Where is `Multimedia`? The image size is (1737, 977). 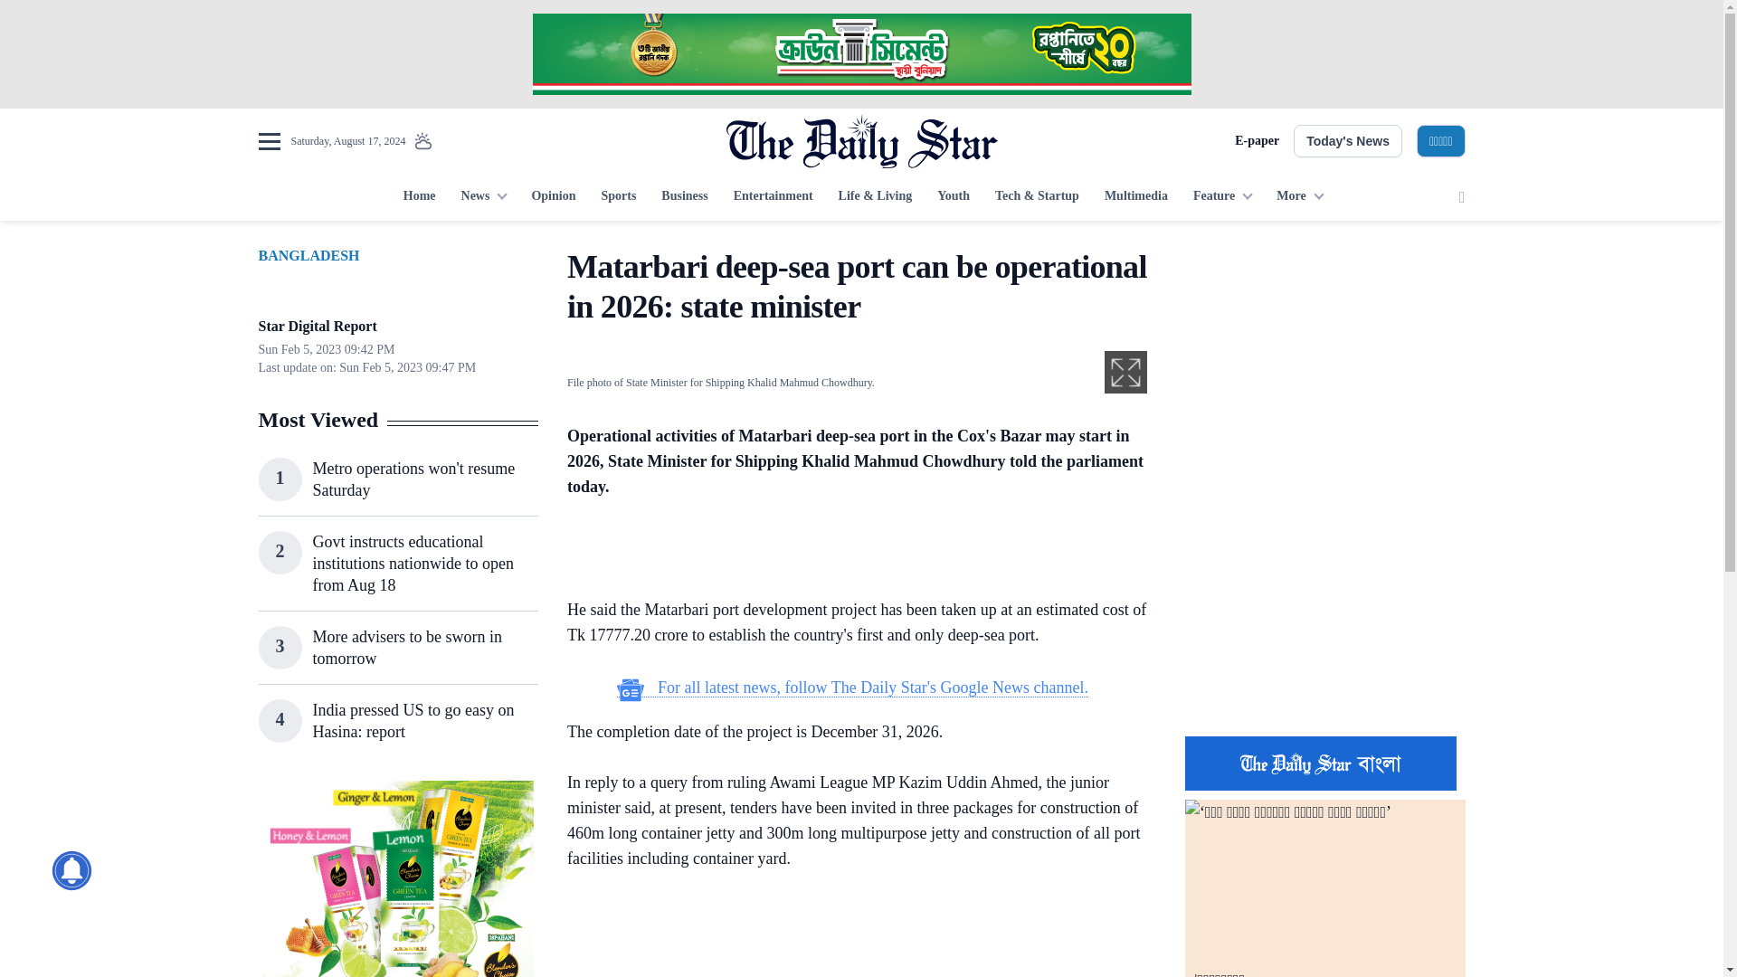
Multimedia is located at coordinates (1136, 197).